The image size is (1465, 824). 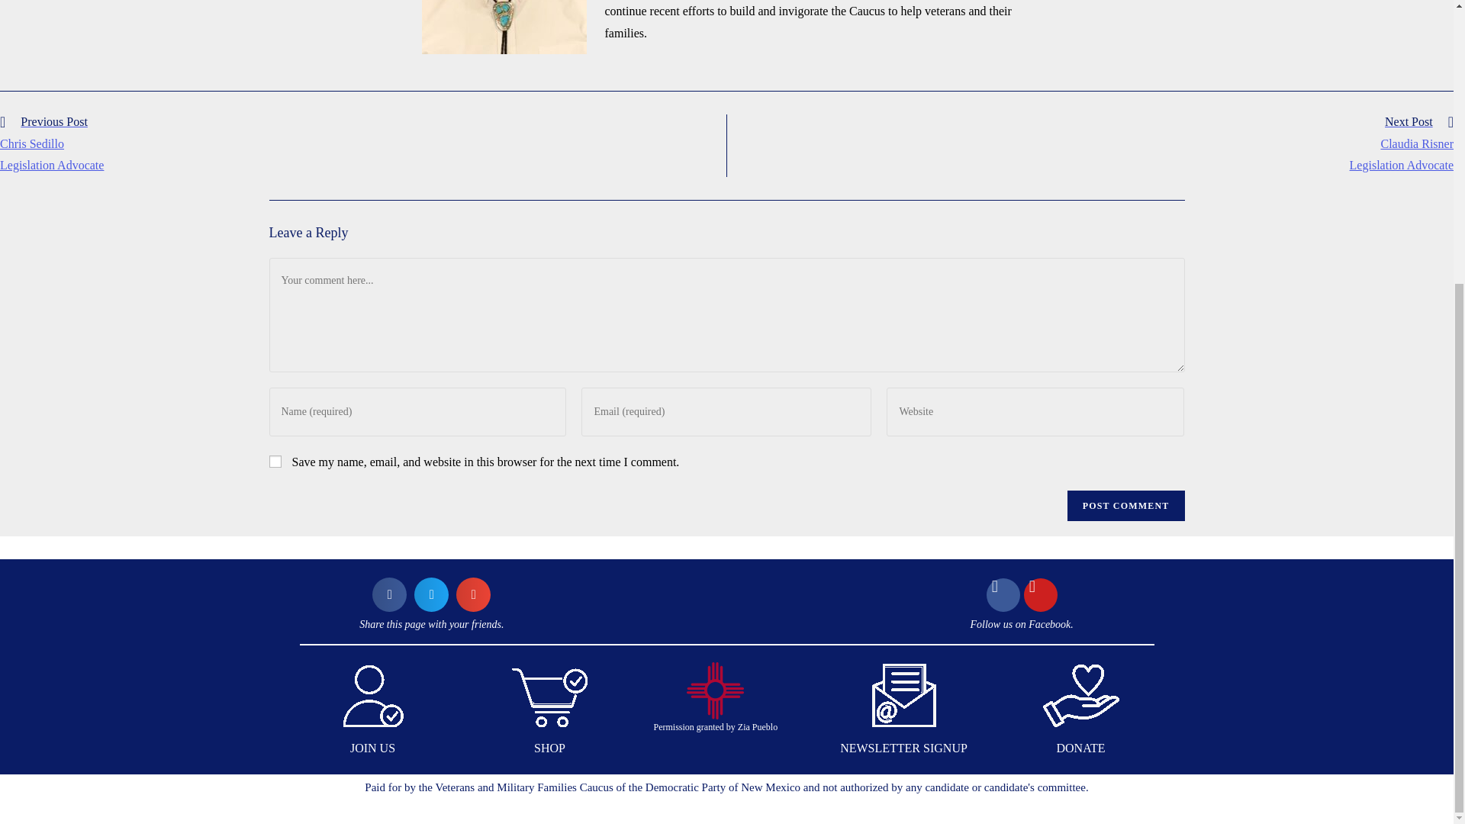 What do you see at coordinates (275, 462) in the screenshot?
I see `yes` at bounding box center [275, 462].